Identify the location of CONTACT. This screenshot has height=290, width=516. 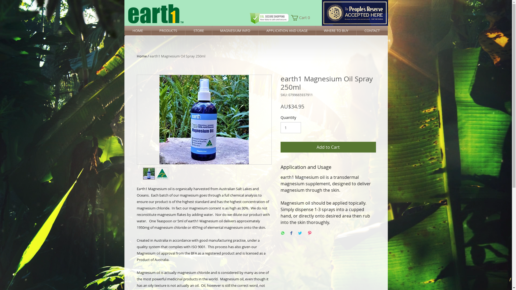
(372, 31).